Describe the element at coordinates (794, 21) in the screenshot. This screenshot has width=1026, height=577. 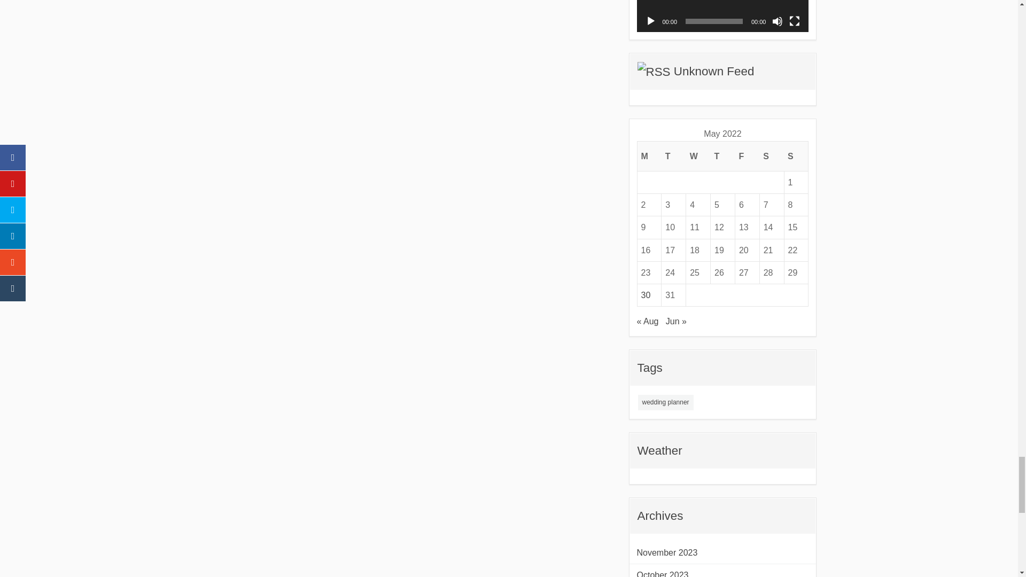
I see `Fullscreen` at that location.